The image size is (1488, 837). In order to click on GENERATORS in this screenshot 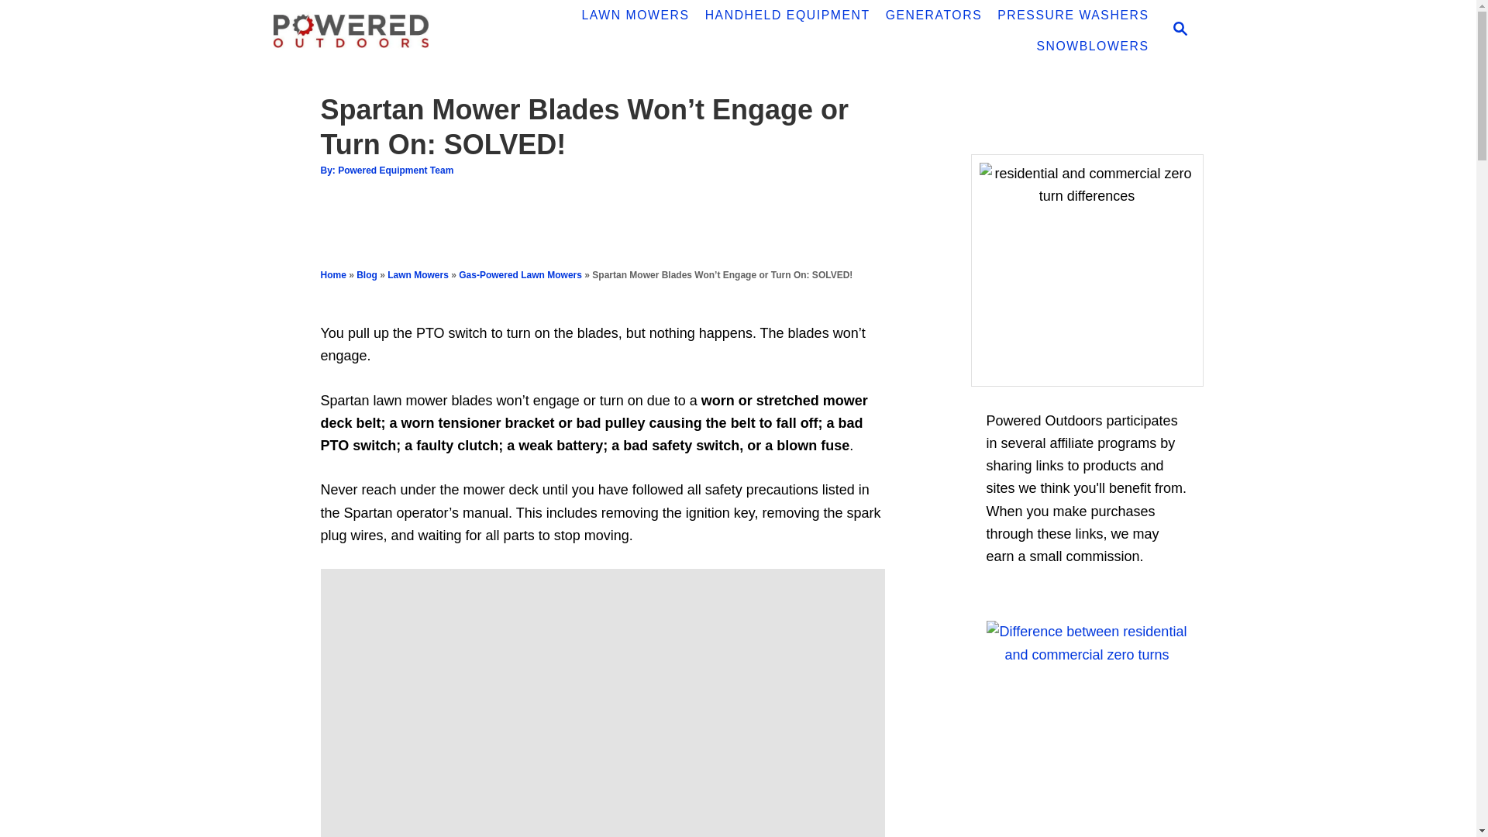, I will do `click(934, 15)`.